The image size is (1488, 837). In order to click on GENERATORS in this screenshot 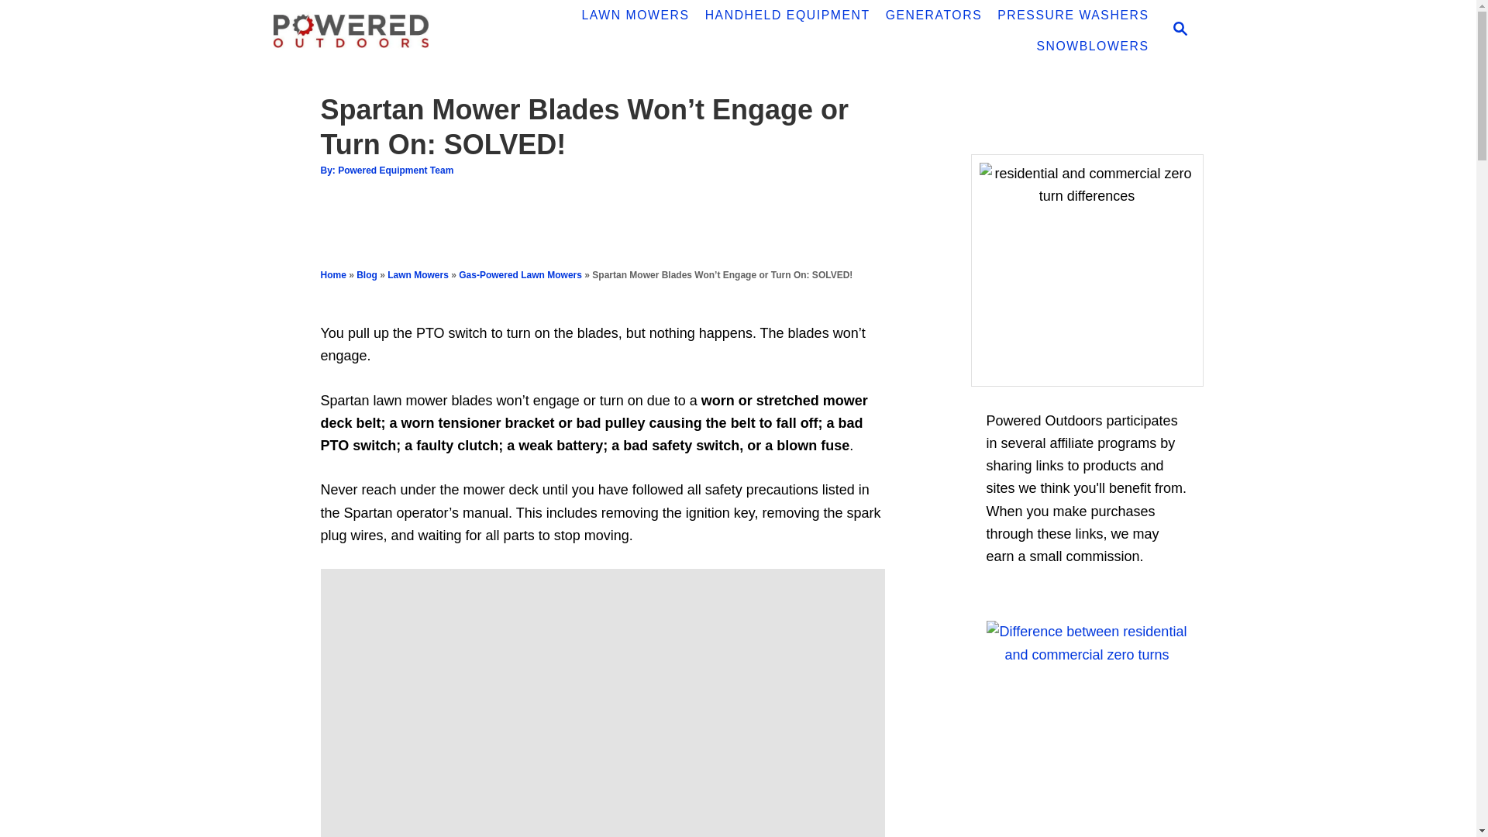, I will do `click(934, 15)`.